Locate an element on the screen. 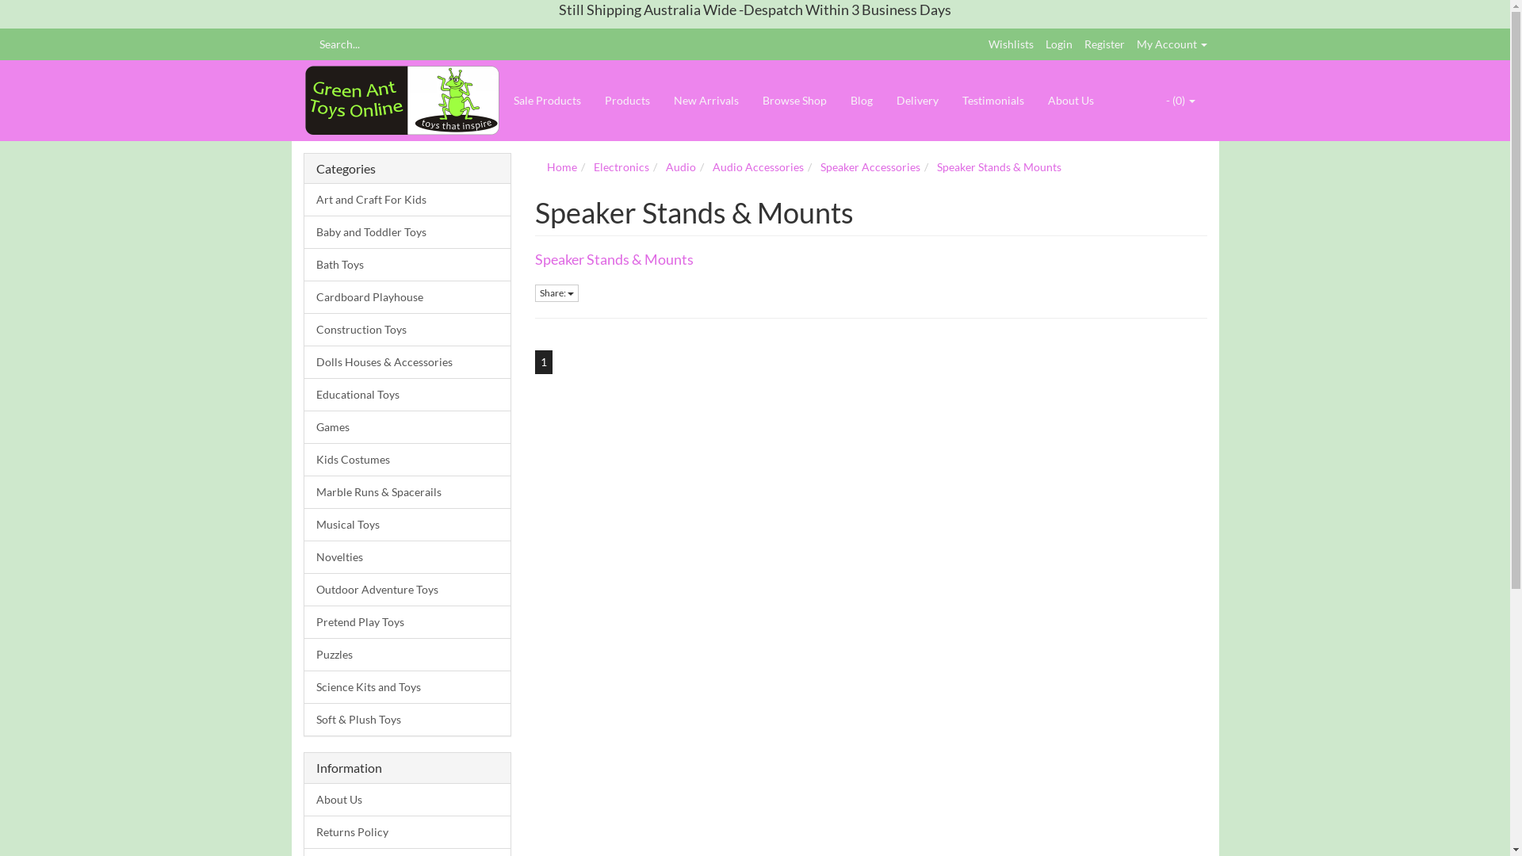  Construction Toys is located at coordinates (407, 330).